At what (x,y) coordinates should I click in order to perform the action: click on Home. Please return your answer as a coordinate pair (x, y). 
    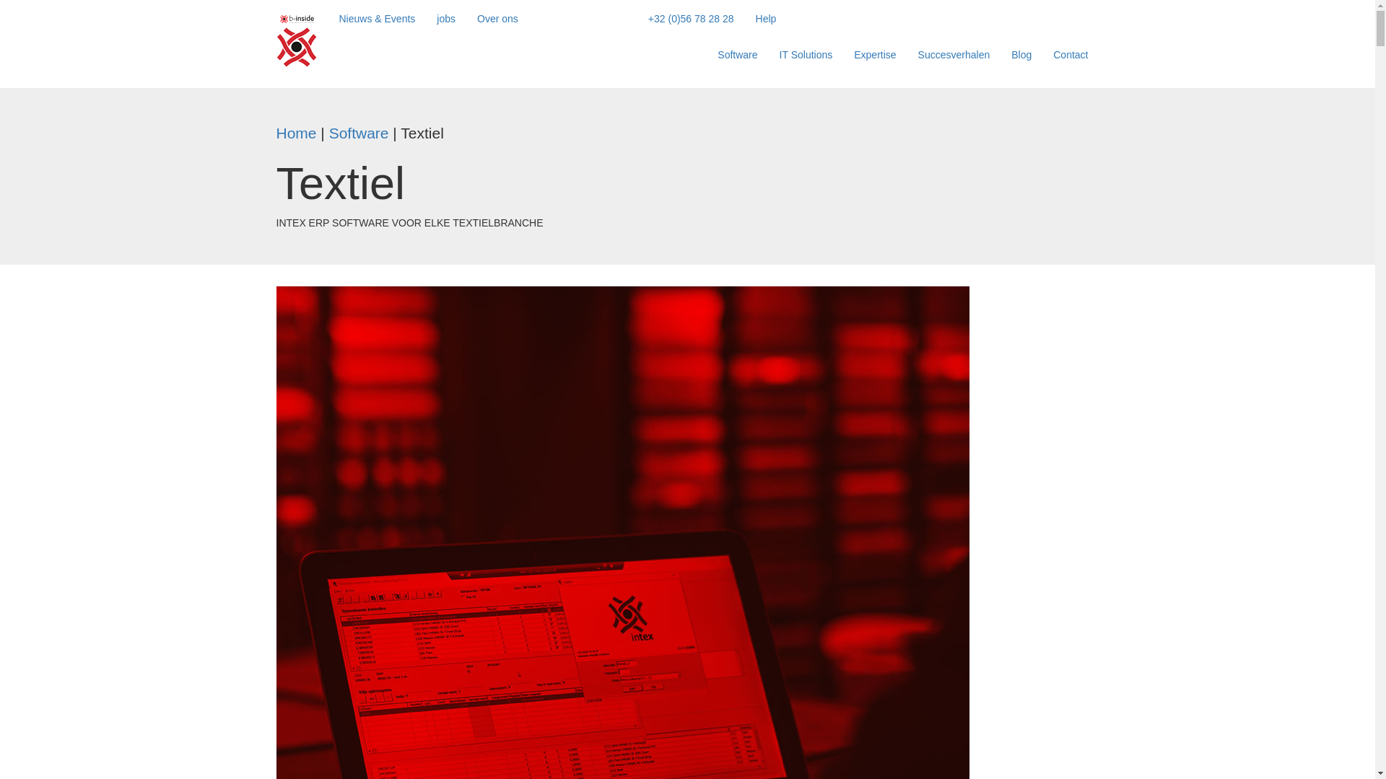
    Looking at the image, I should click on (296, 133).